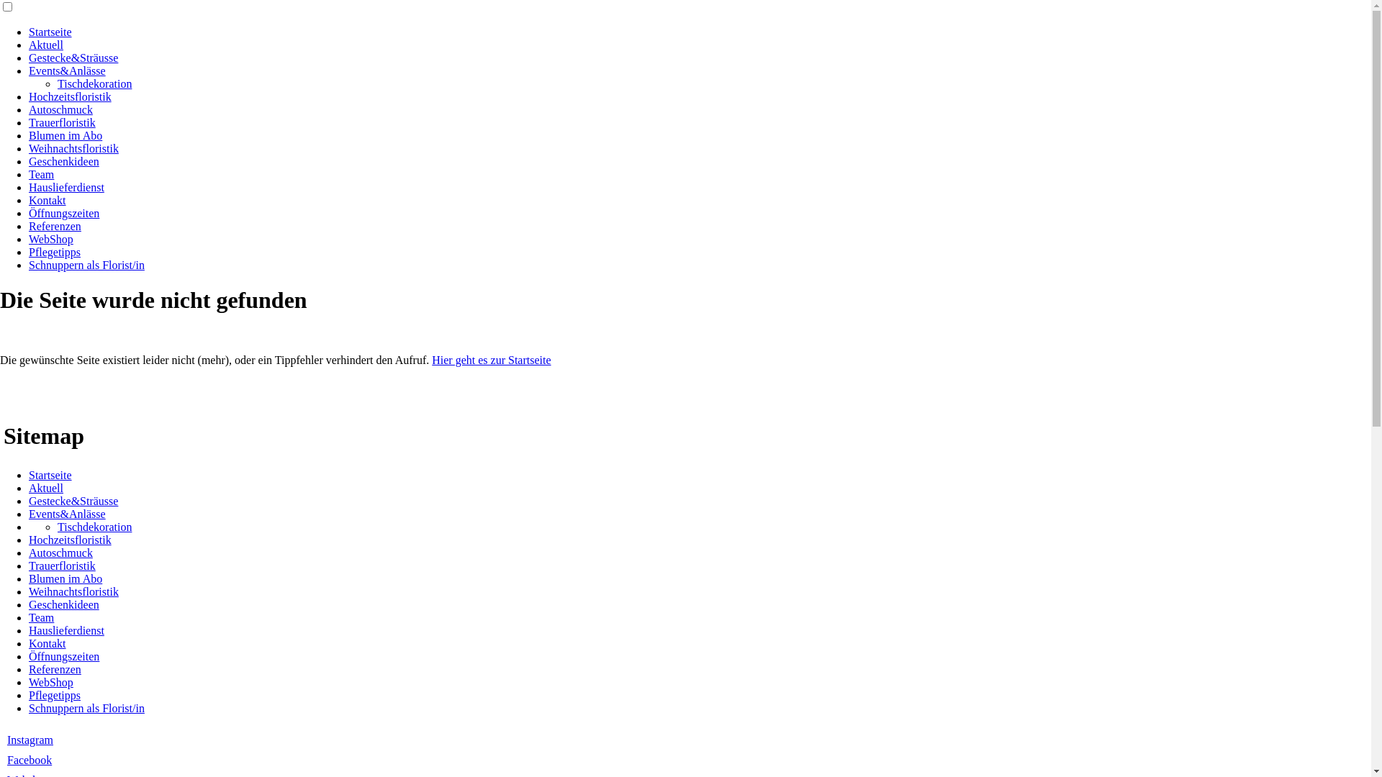  I want to click on Team, so click(42, 617).